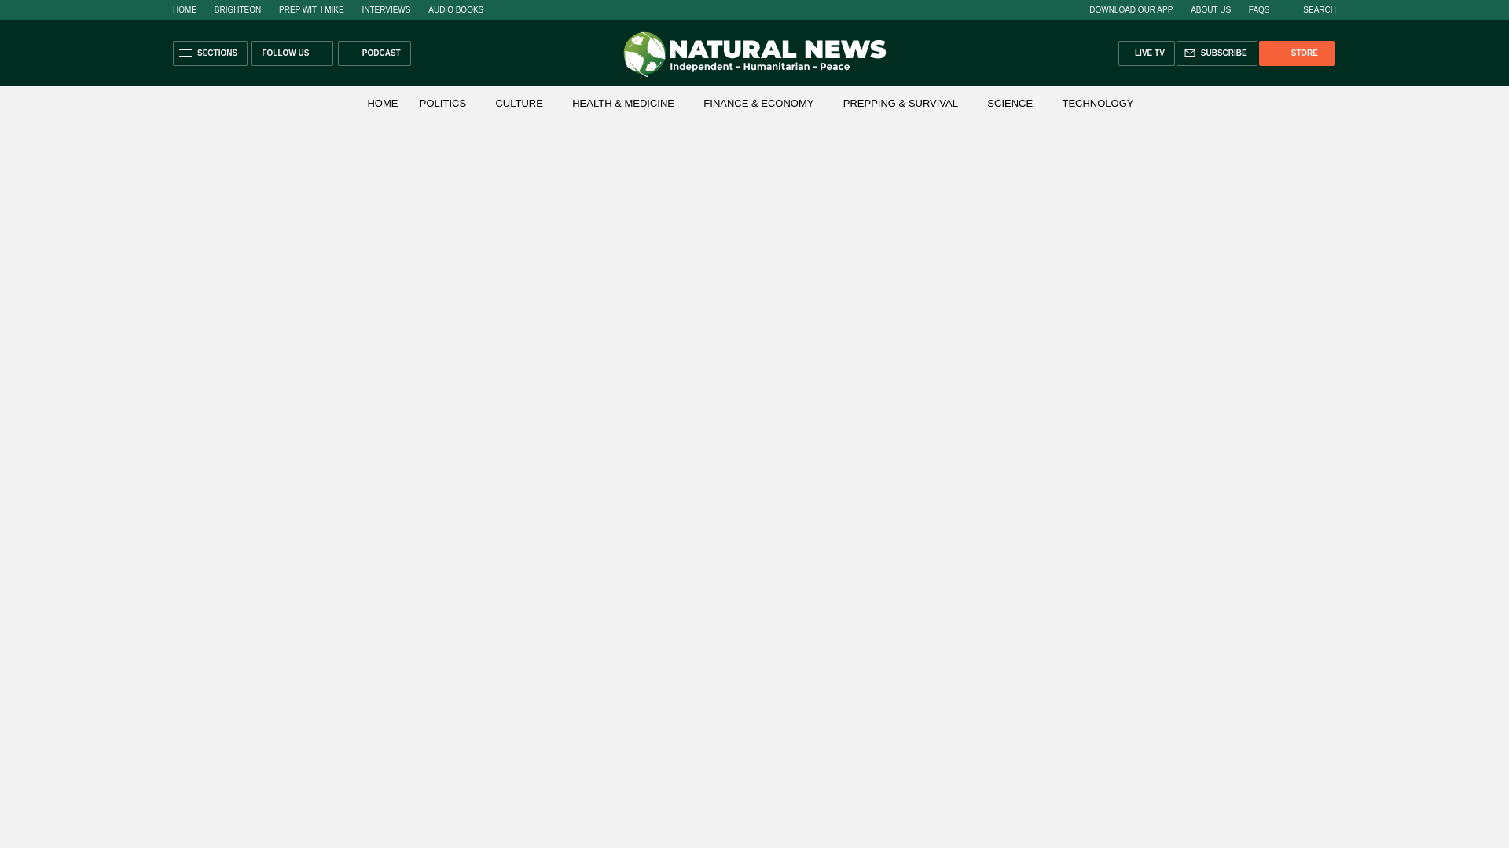 Image resolution: width=1509 pixels, height=848 pixels. Describe the element at coordinates (1097, 104) in the screenshot. I see `TECHNOLOGY` at that location.